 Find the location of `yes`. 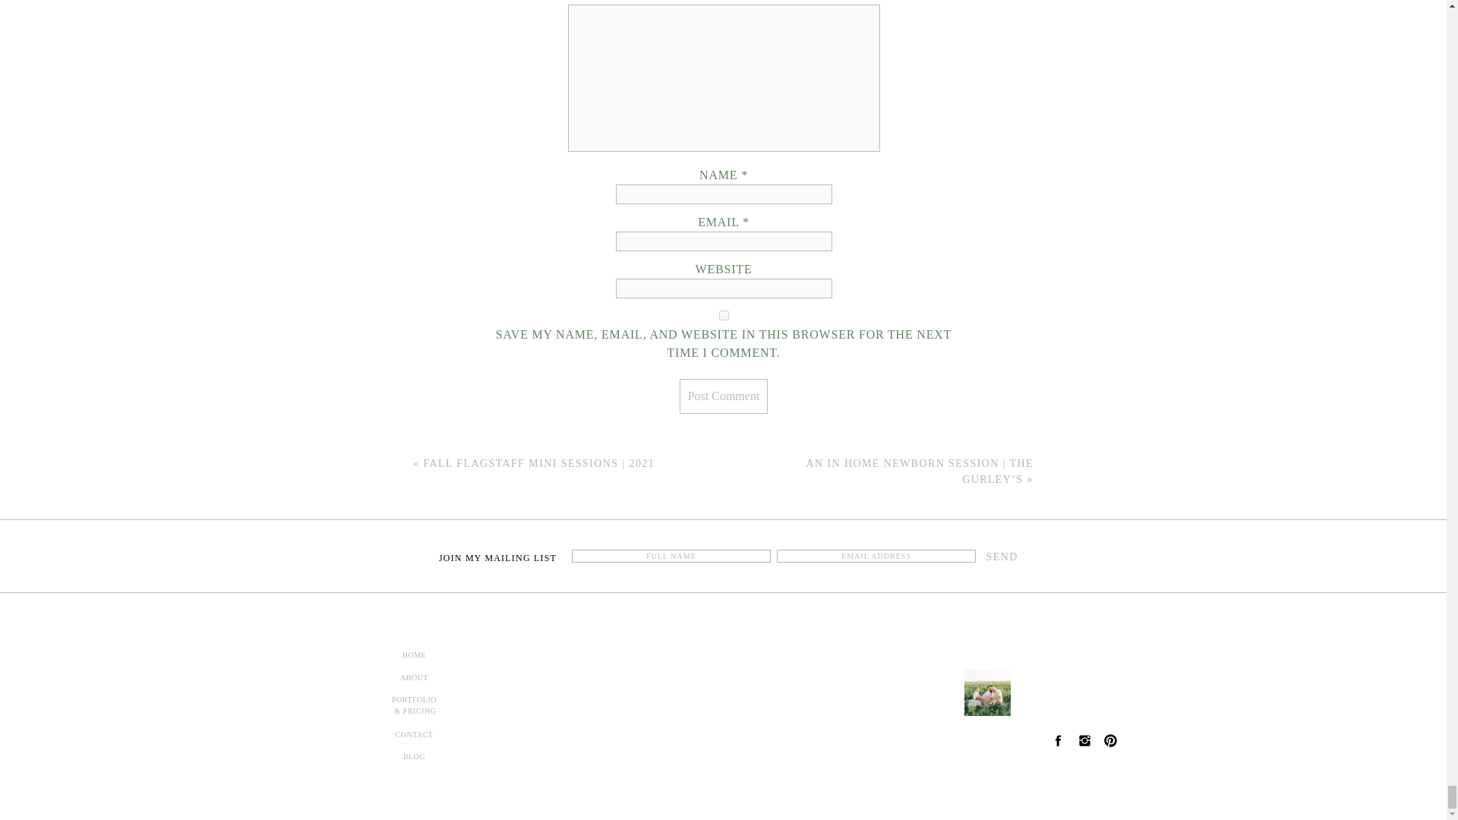

yes is located at coordinates (724, 316).